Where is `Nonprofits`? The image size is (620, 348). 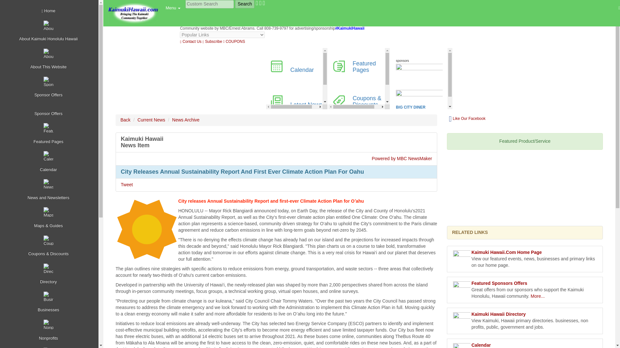 Nonprofits is located at coordinates (50, 330).